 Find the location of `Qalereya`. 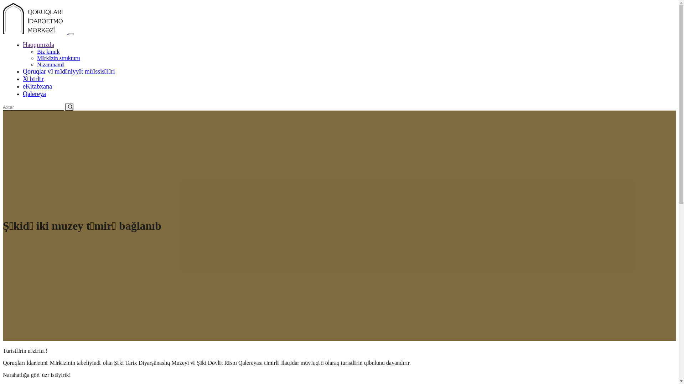

Qalereya is located at coordinates (34, 94).